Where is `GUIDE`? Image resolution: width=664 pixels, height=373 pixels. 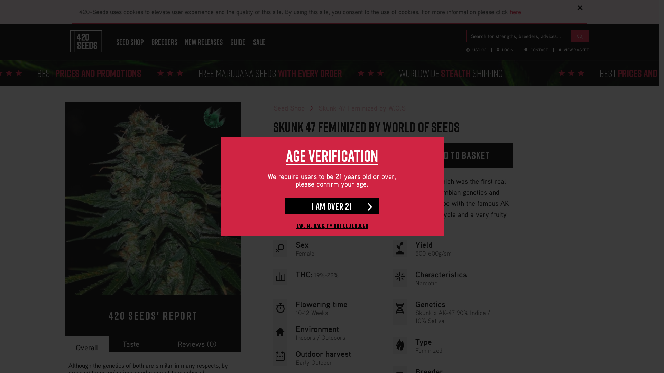
GUIDE is located at coordinates (238, 42).